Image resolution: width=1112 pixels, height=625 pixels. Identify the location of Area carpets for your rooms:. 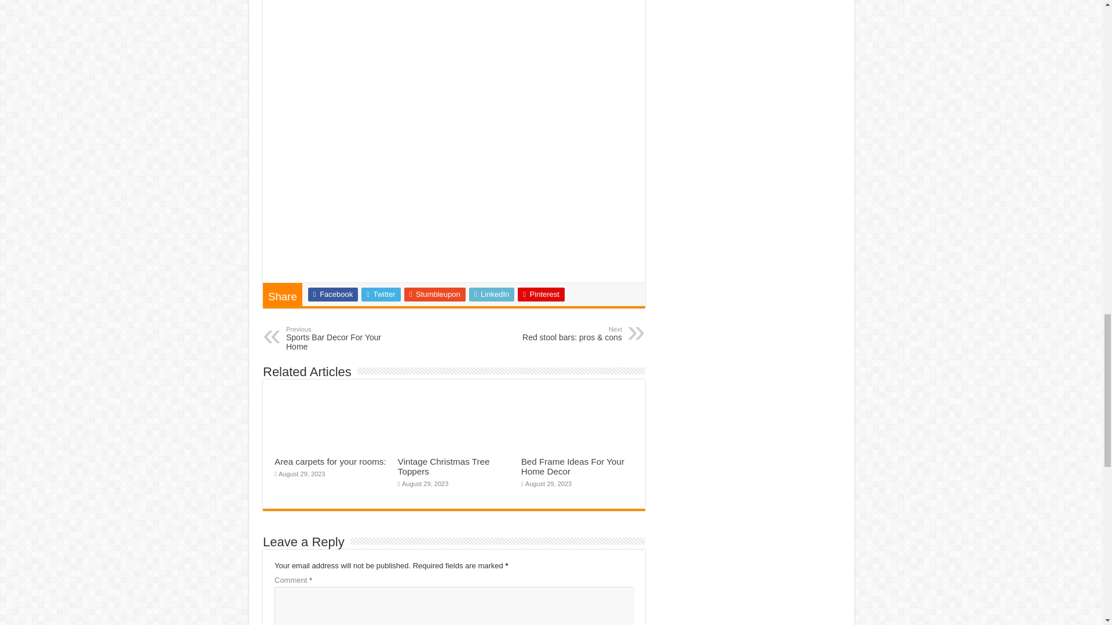
(330, 461).